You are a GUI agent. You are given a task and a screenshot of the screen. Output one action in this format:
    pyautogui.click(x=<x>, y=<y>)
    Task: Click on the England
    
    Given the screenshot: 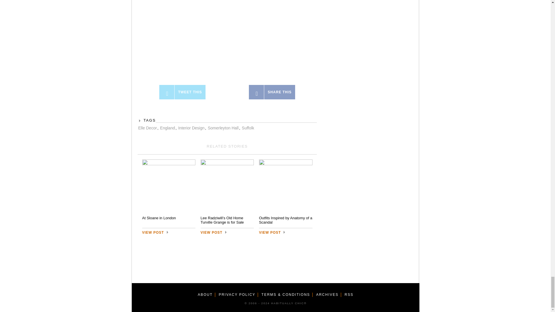 What is the action you would take?
    pyautogui.click(x=167, y=128)
    